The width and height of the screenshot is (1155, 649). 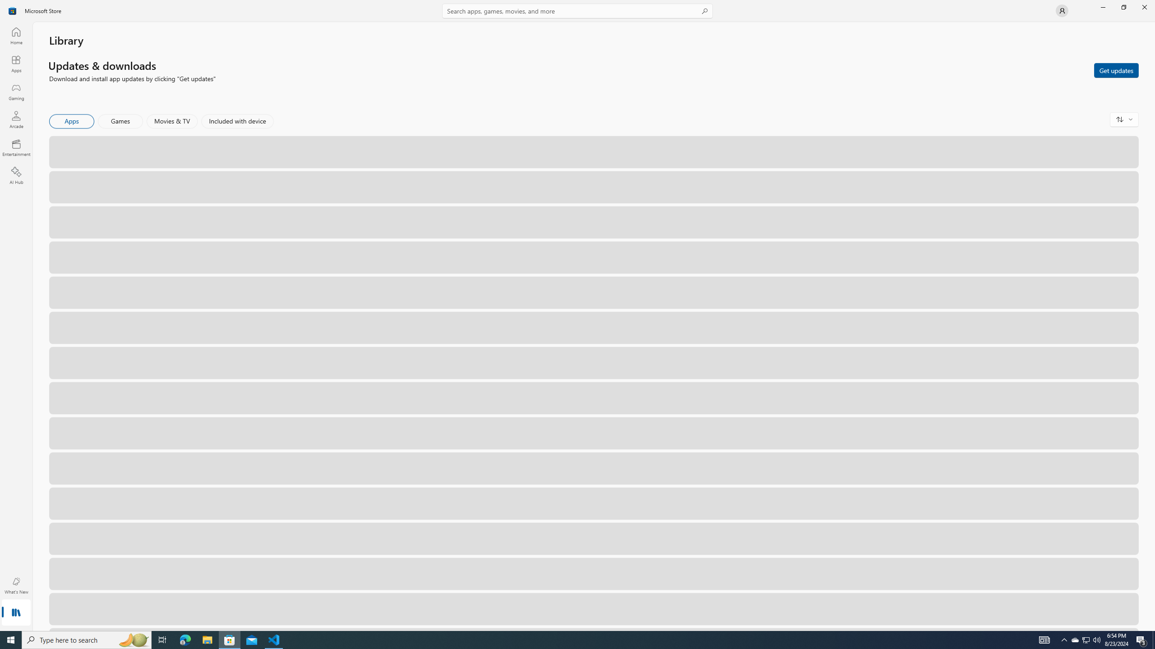 What do you see at coordinates (237, 121) in the screenshot?
I see `Included with device` at bounding box center [237, 121].